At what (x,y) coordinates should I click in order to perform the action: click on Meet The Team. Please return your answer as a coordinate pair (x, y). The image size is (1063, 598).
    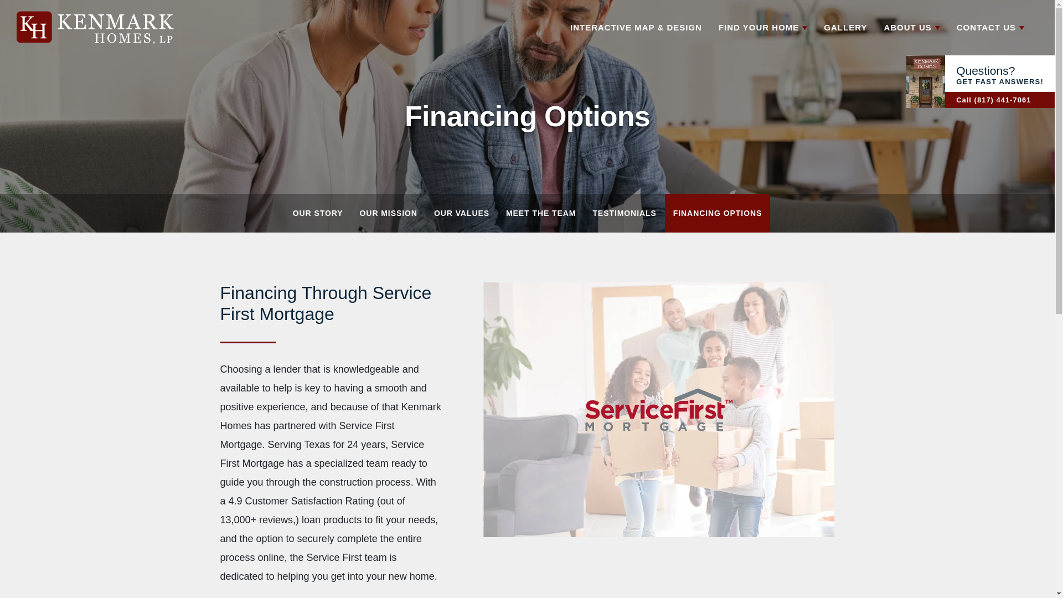
    Looking at the image, I should click on (540, 213).